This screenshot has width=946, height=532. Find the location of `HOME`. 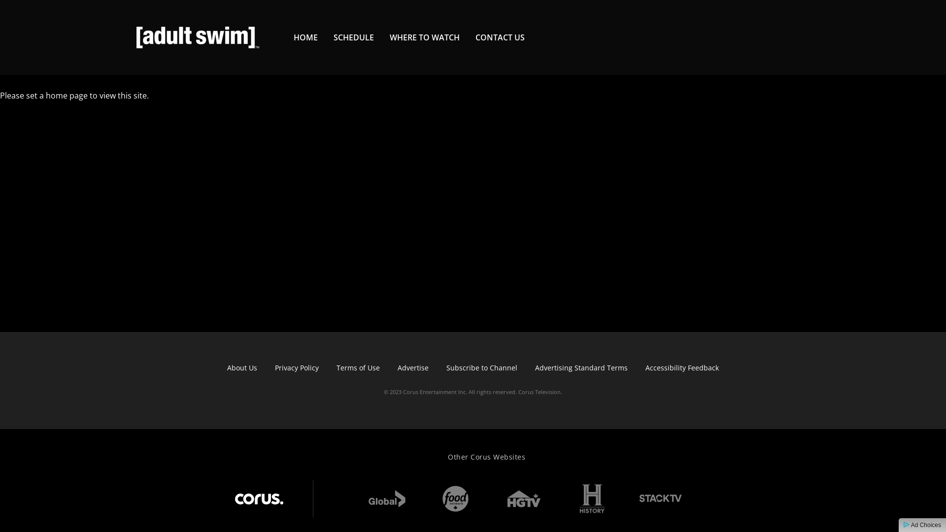

HOME is located at coordinates (305, 37).